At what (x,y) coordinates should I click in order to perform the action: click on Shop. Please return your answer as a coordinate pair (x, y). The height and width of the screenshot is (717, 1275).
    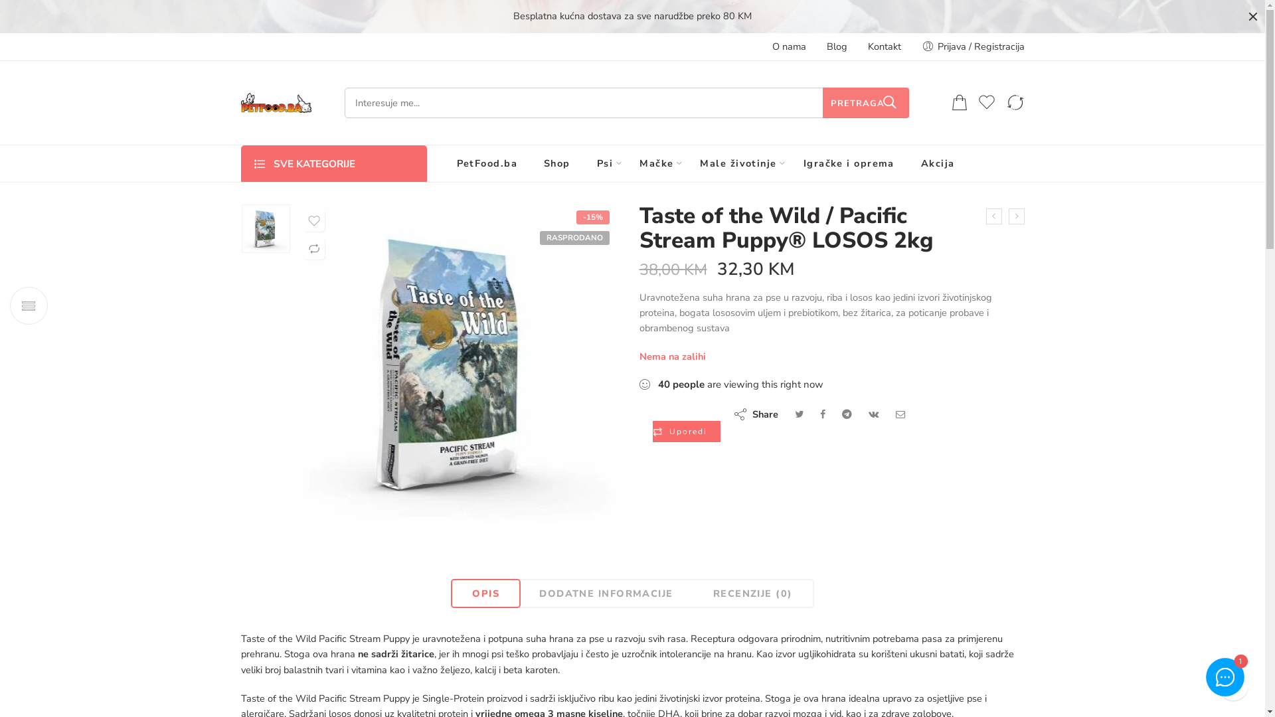
    Looking at the image, I should click on (557, 163).